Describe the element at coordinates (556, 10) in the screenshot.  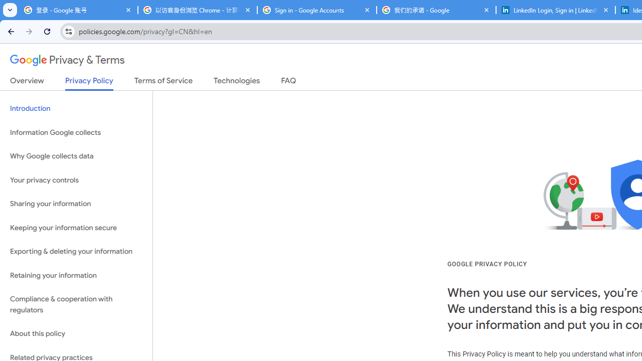
I see `LinkedIn Login, Sign in | LinkedIn` at that location.